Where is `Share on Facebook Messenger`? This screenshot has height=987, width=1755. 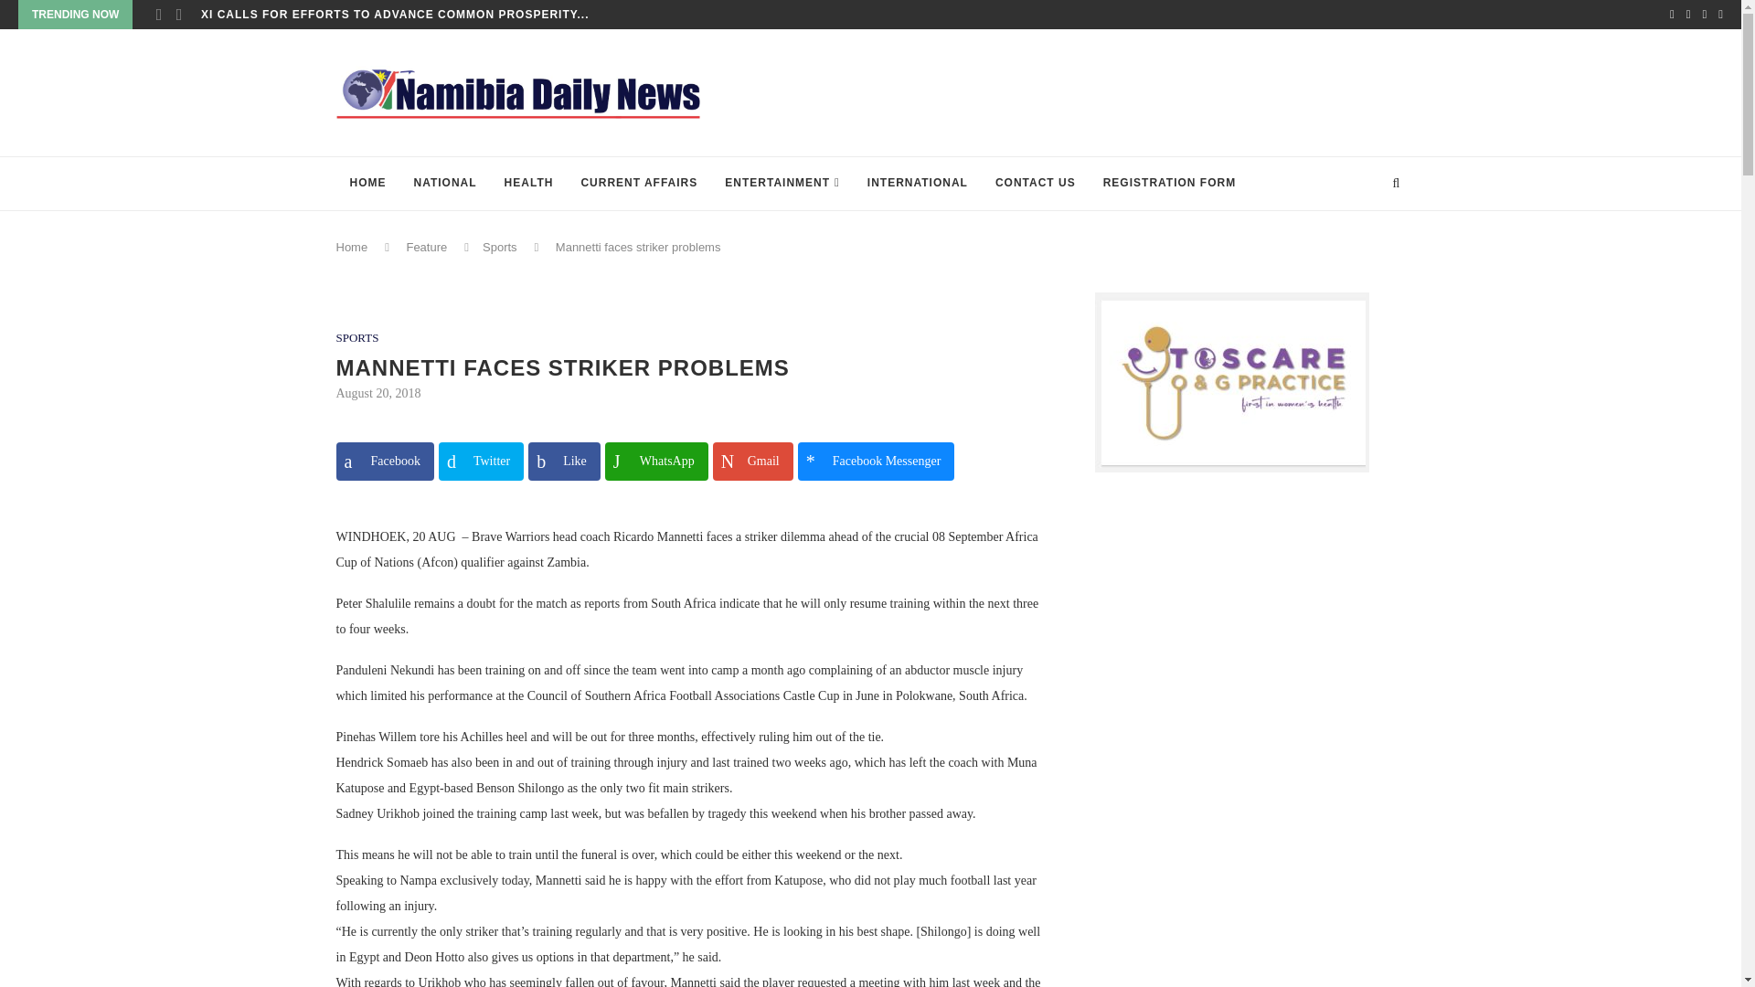
Share on Facebook Messenger is located at coordinates (876, 461).